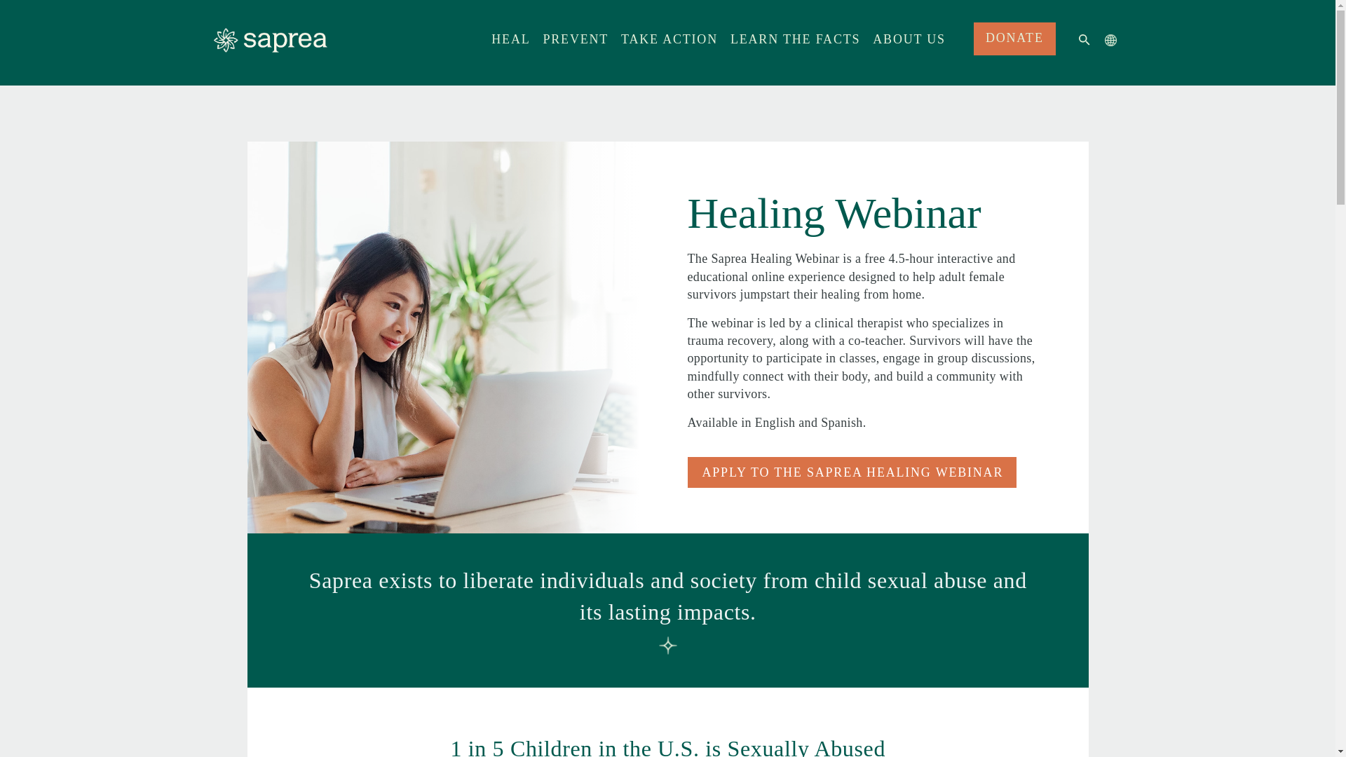 The width and height of the screenshot is (1346, 757). I want to click on DONATE, so click(1014, 39).